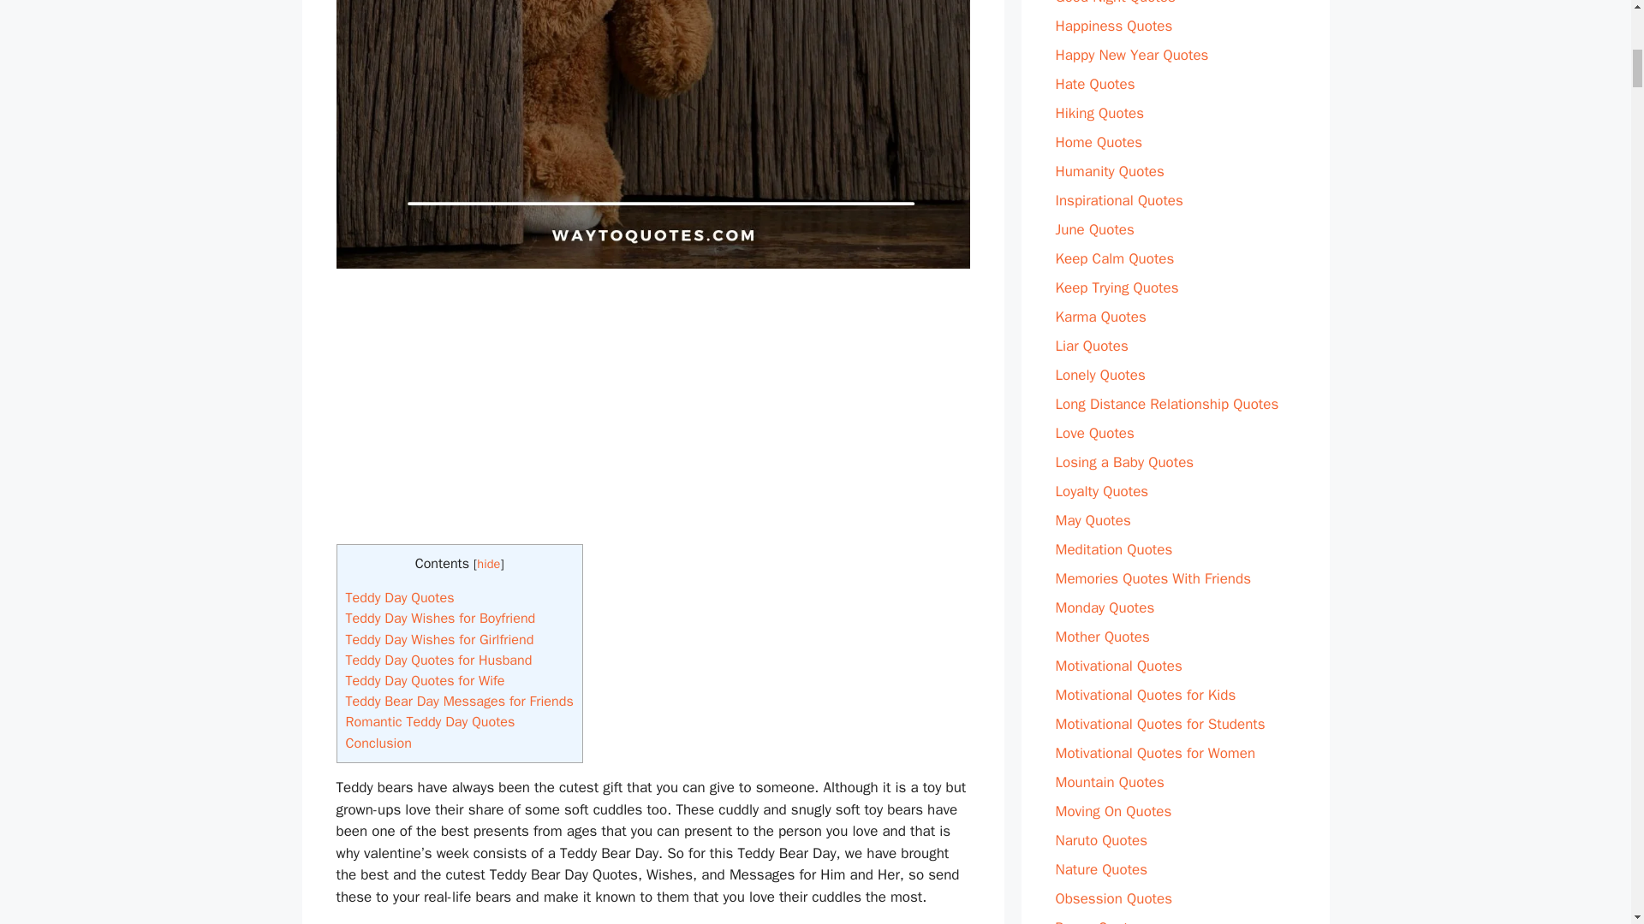  I want to click on Romantic Teddy Day Quotes, so click(430, 721).